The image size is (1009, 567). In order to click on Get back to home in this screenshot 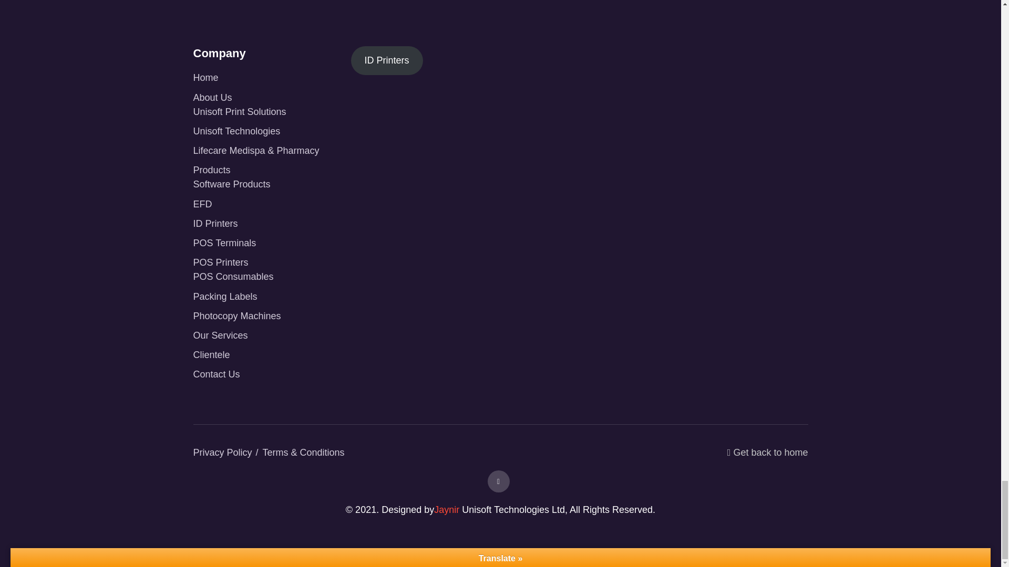, I will do `click(767, 458)`.